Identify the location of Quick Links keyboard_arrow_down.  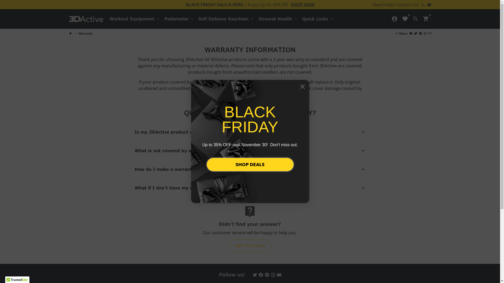
(318, 19).